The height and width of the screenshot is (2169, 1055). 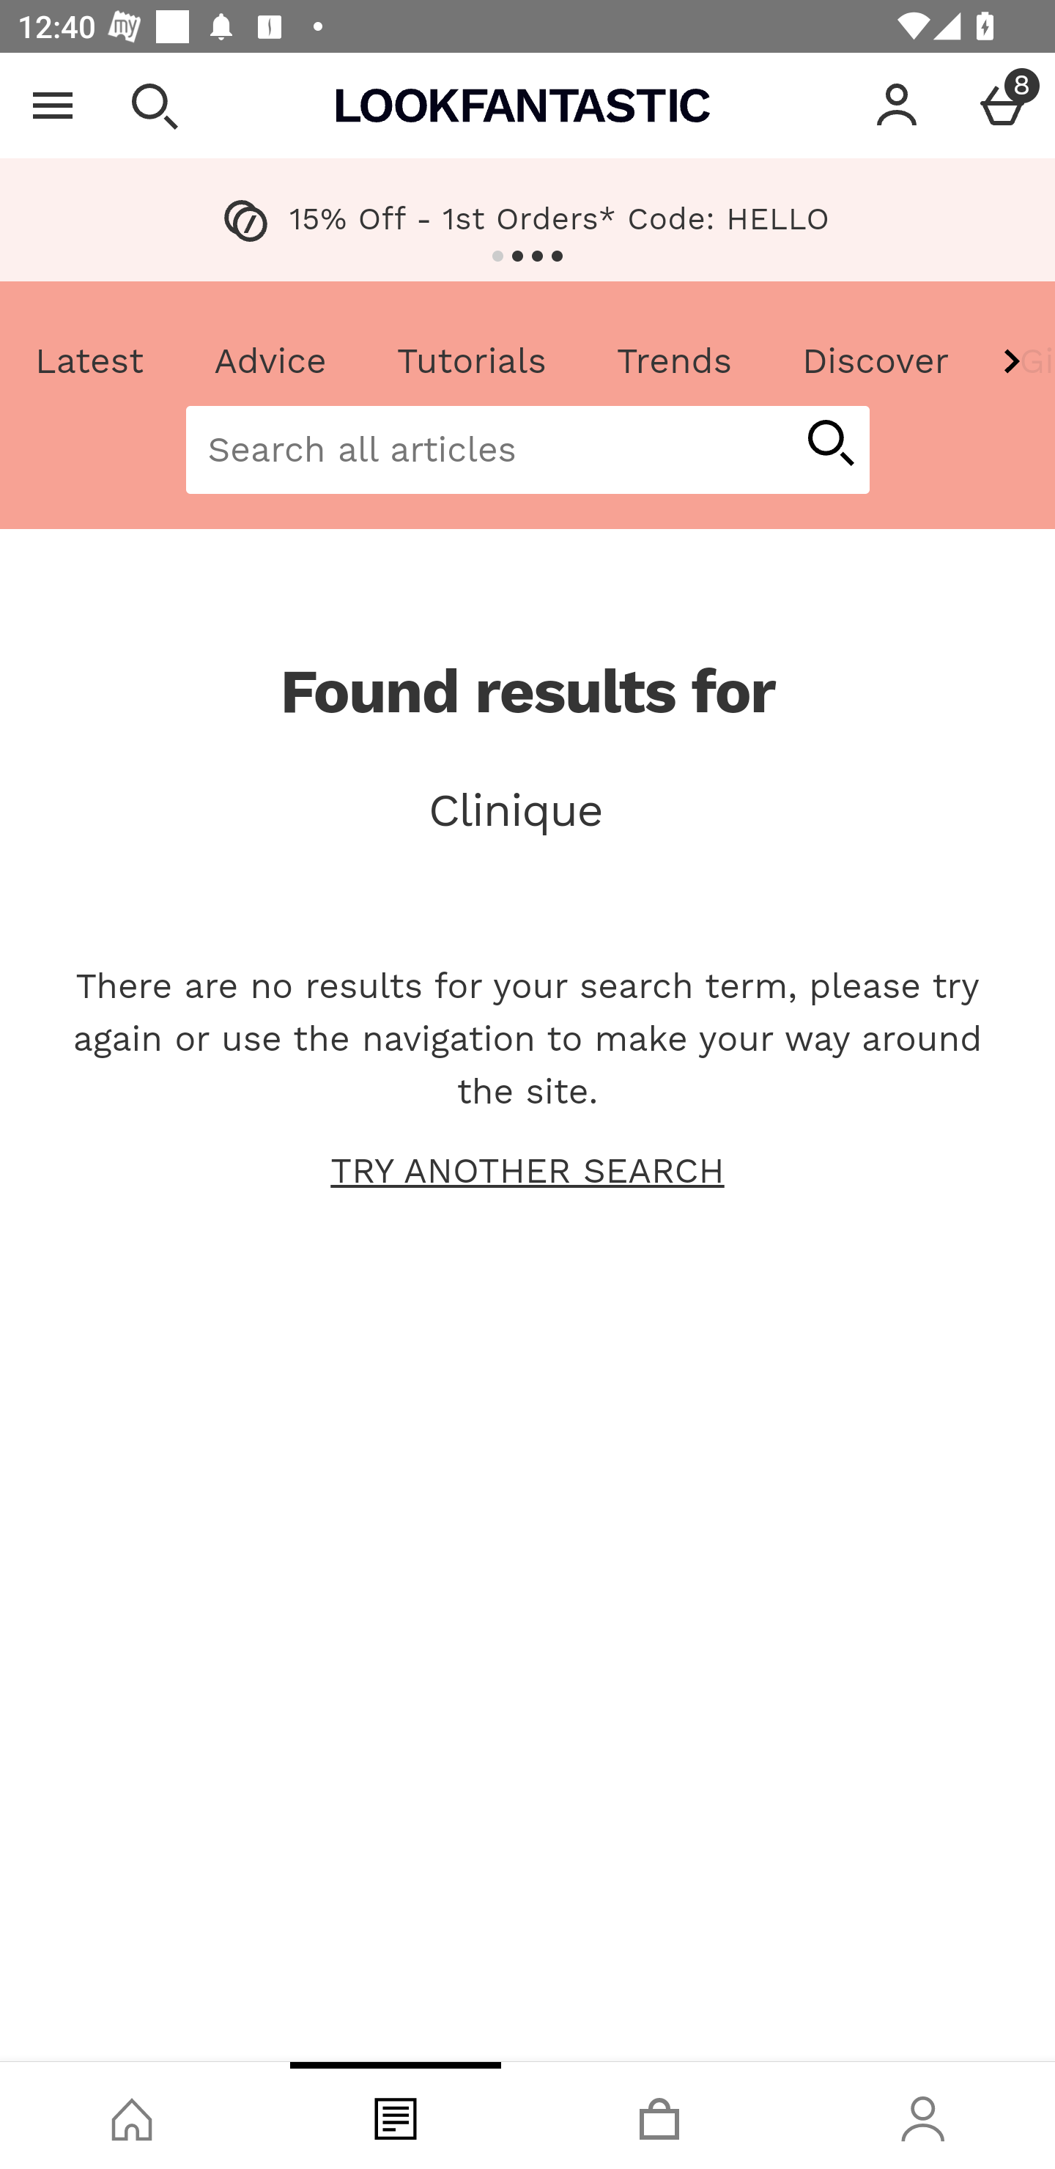 I want to click on Shop, tab, 1 of 4, so click(x=132, y=2116).